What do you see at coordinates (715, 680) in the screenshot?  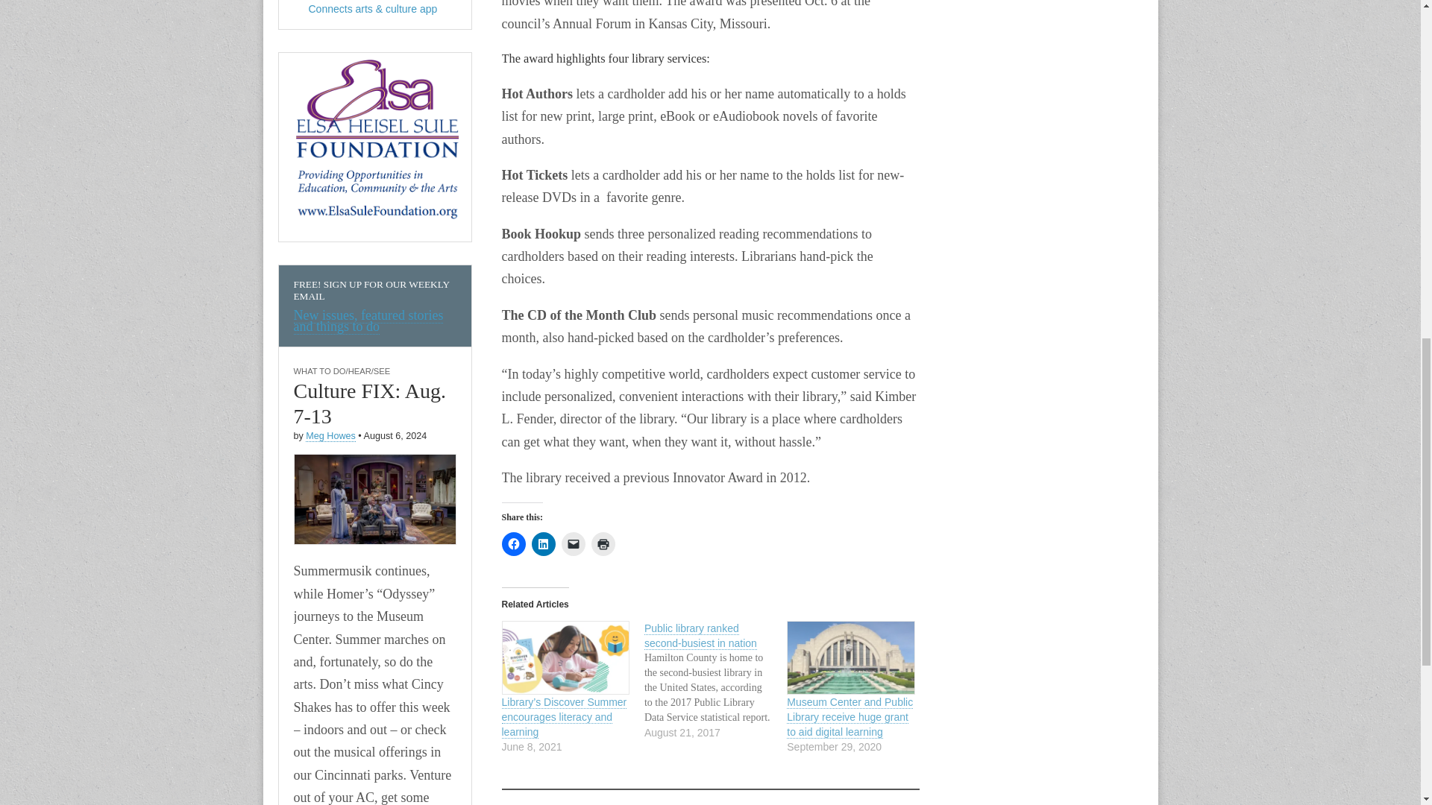 I see `Public library ranked second-busiest in nation` at bounding box center [715, 680].